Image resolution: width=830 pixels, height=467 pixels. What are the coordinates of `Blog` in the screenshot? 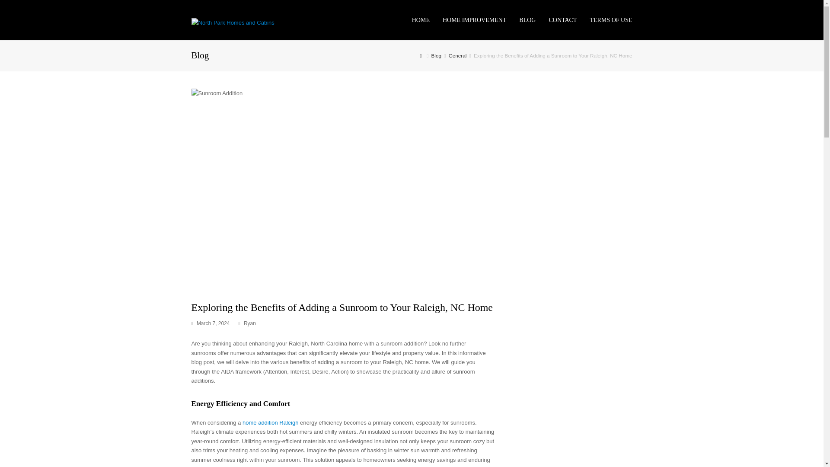 It's located at (437, 55).